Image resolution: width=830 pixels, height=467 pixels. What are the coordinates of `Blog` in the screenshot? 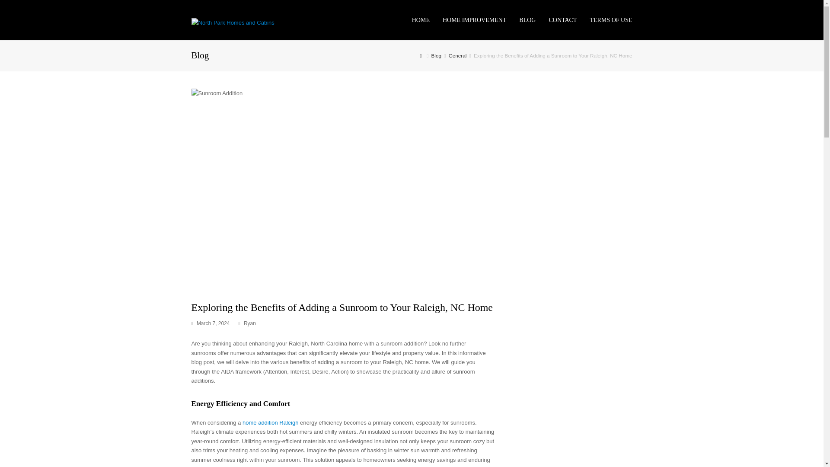 It's located at (437, 55).